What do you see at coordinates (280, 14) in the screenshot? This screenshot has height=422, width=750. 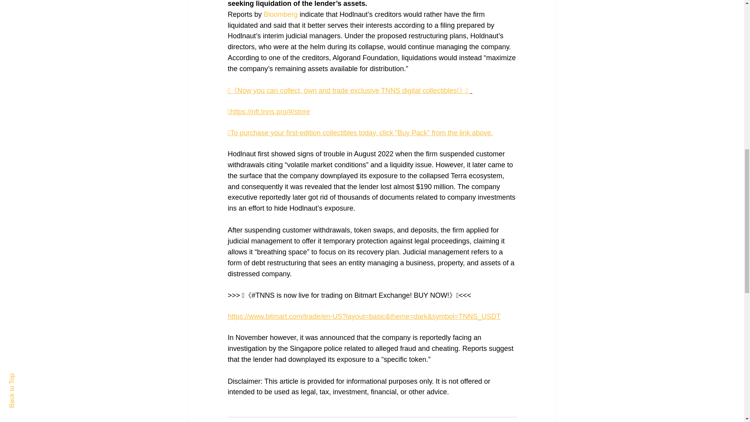 I see `Bloomberg` at bounding box center [280, 14].